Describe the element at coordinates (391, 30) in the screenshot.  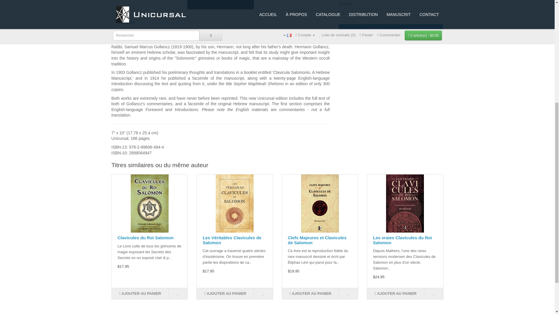
I see `Ajouter au panier` at that location.